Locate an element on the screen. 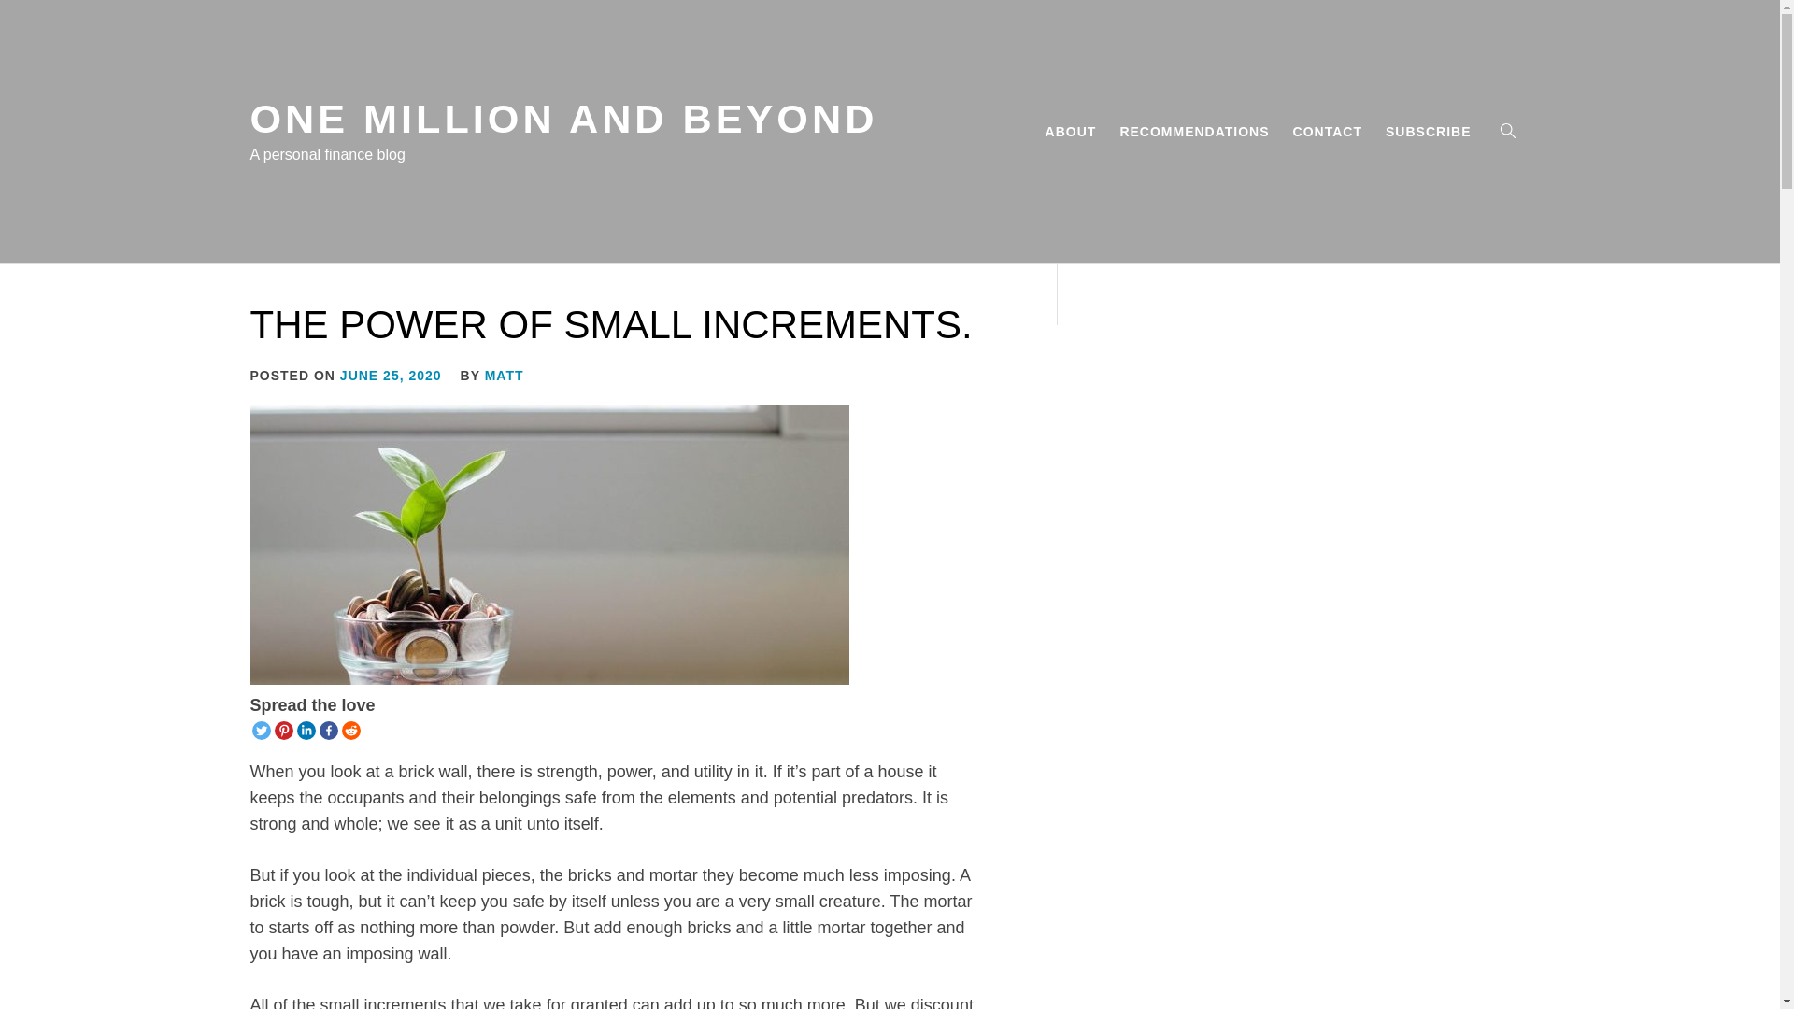  Reddit is located at coordinates (351, 731).